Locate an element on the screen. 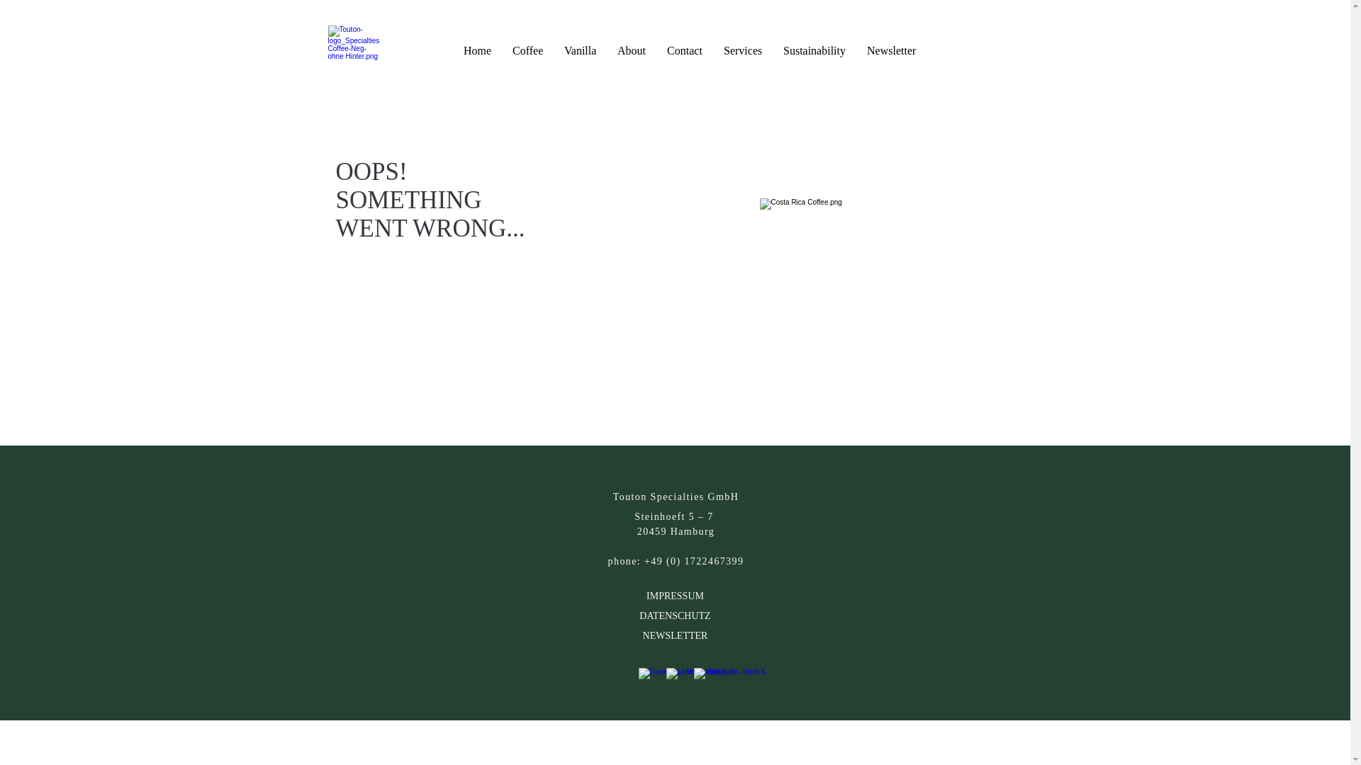 The image size is (1361, 765). Coffee is located at coordinates (527, 51).